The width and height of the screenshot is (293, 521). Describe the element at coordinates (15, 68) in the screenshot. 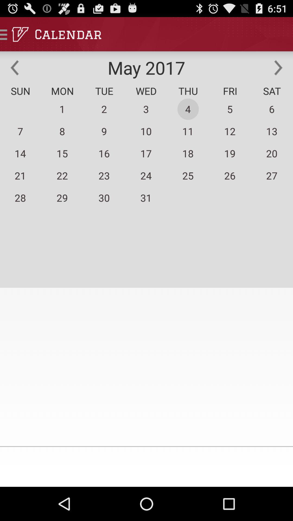

I see `go to previous month` at that location.